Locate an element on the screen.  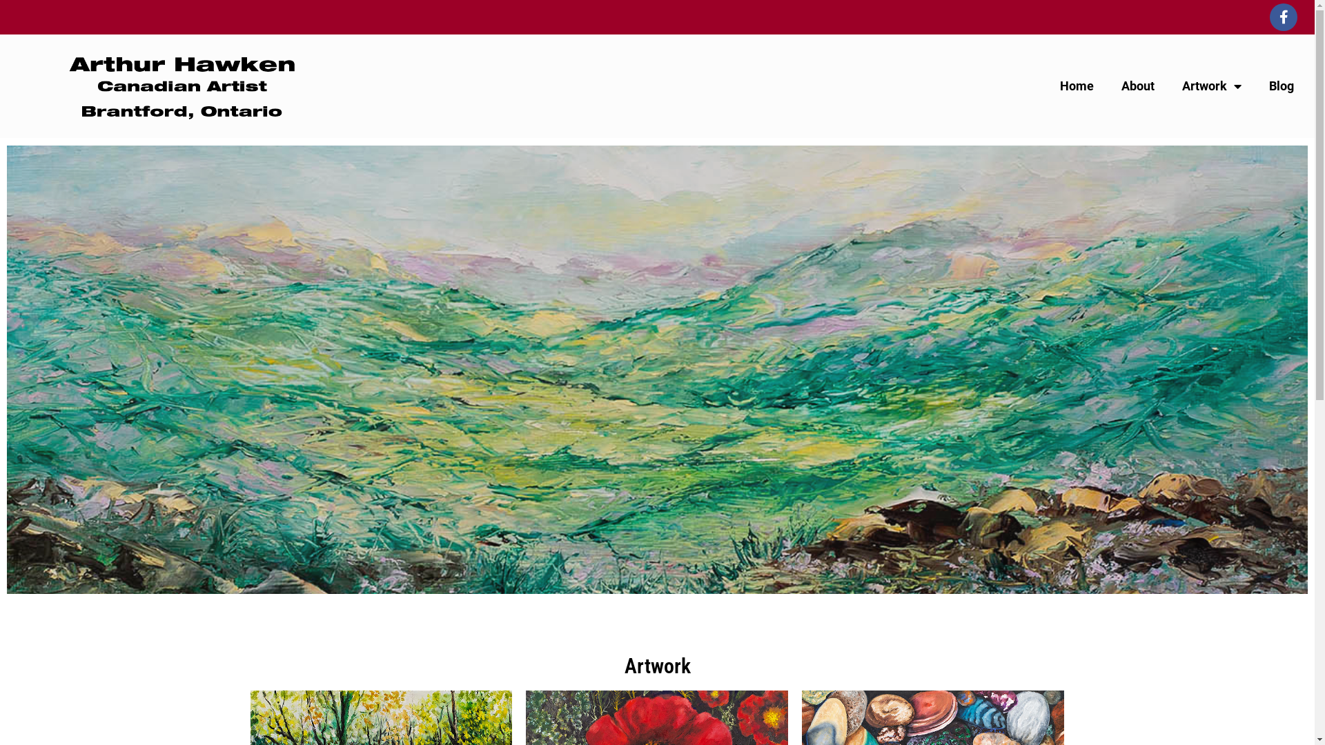
Artwork is located at coordinates (1212, 86).